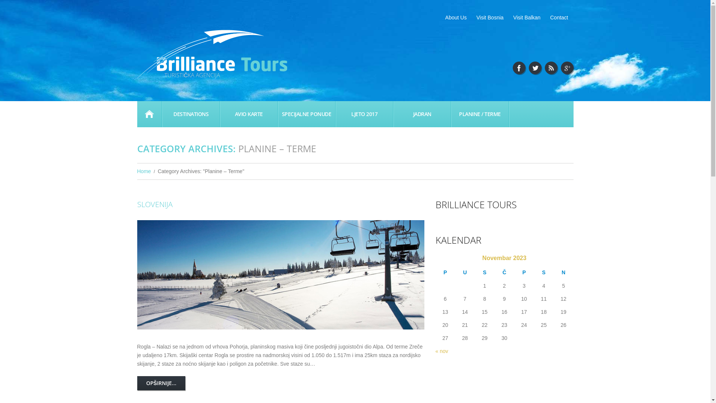  What do you see at coordinates (519, 68) in the screenshot?
I see `facebook` at bounding box center [519, 68].